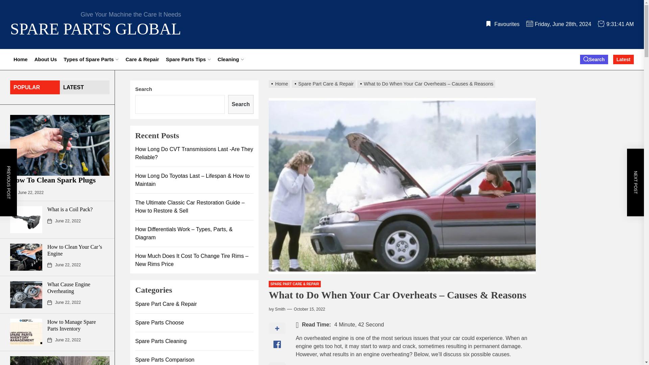  What do you see at coordinates (69, 287) in the screenshot?
I see `What Cause Engine Overheating` at bounding box center [69, 287].